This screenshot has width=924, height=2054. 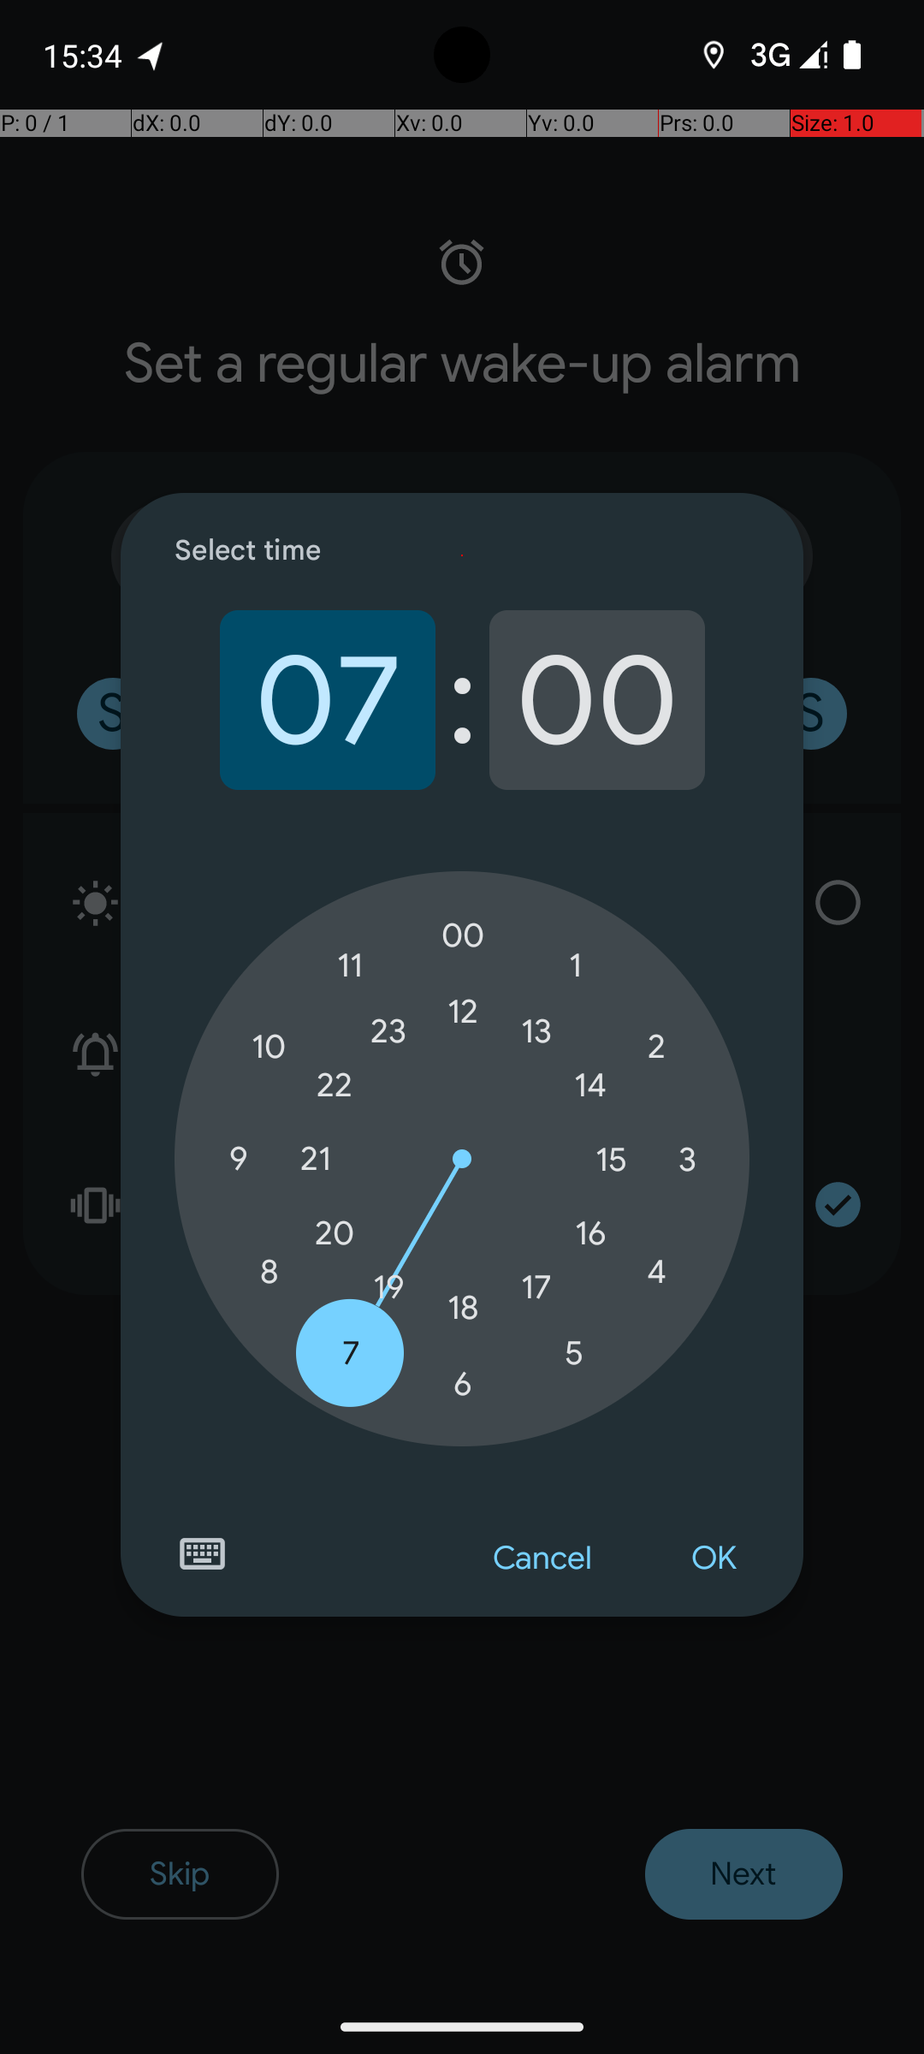 I want to click on 23, so click(x=388, y=1031).